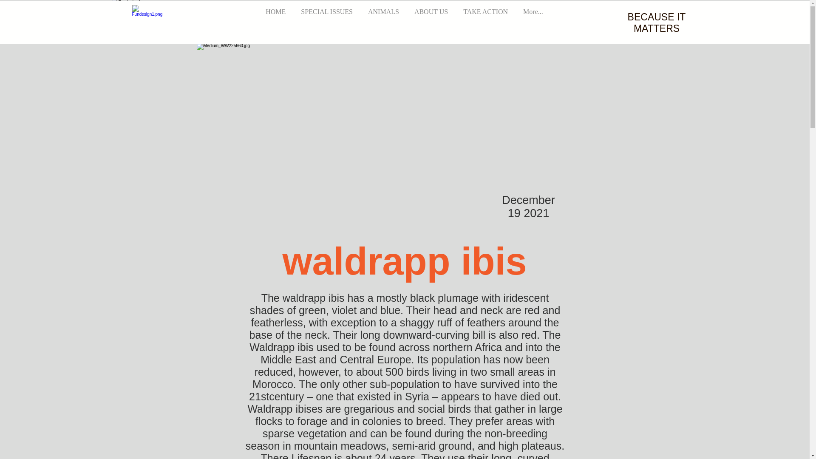  Describe the element at coordinates (383, 19) in the screenshot. I see `ANIMALS` at that location.